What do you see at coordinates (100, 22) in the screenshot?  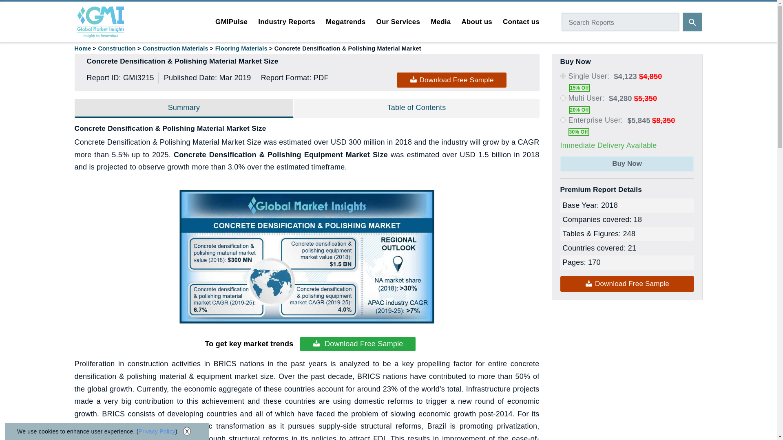 I see `Logo` at bounding box center [100, 22].